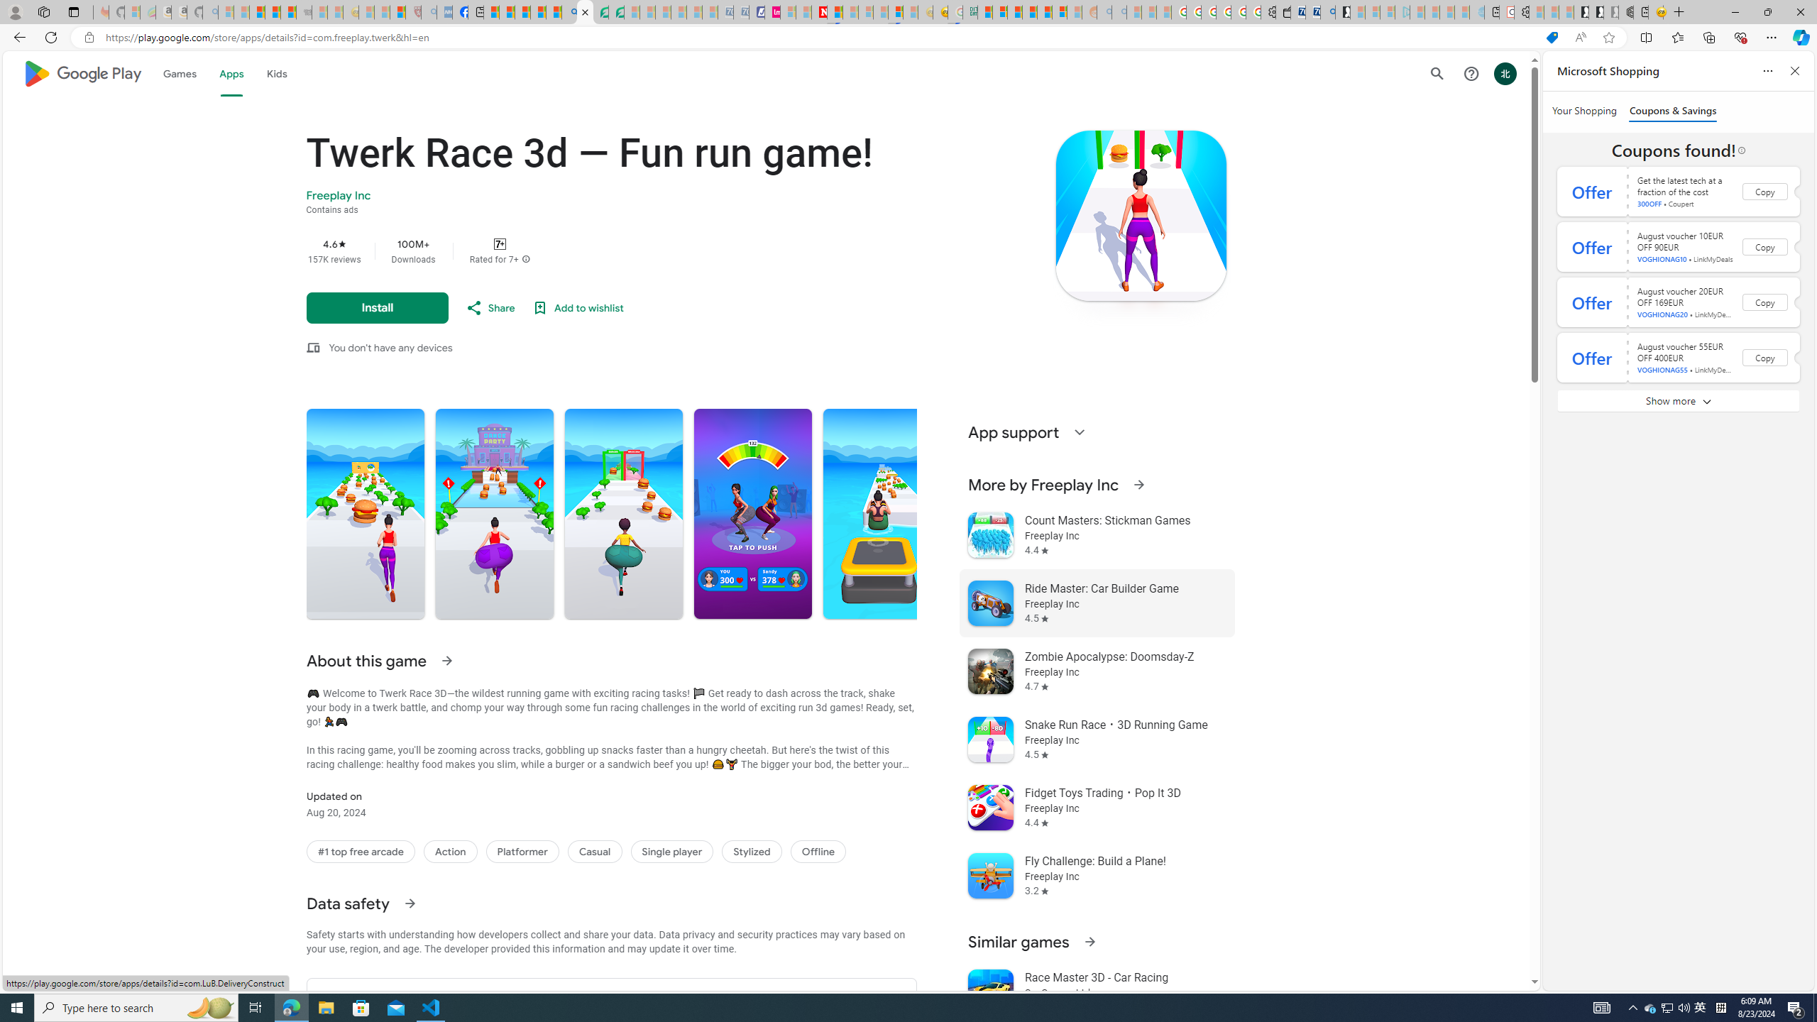  I want to click on Combat Siege, so click(304, 12).